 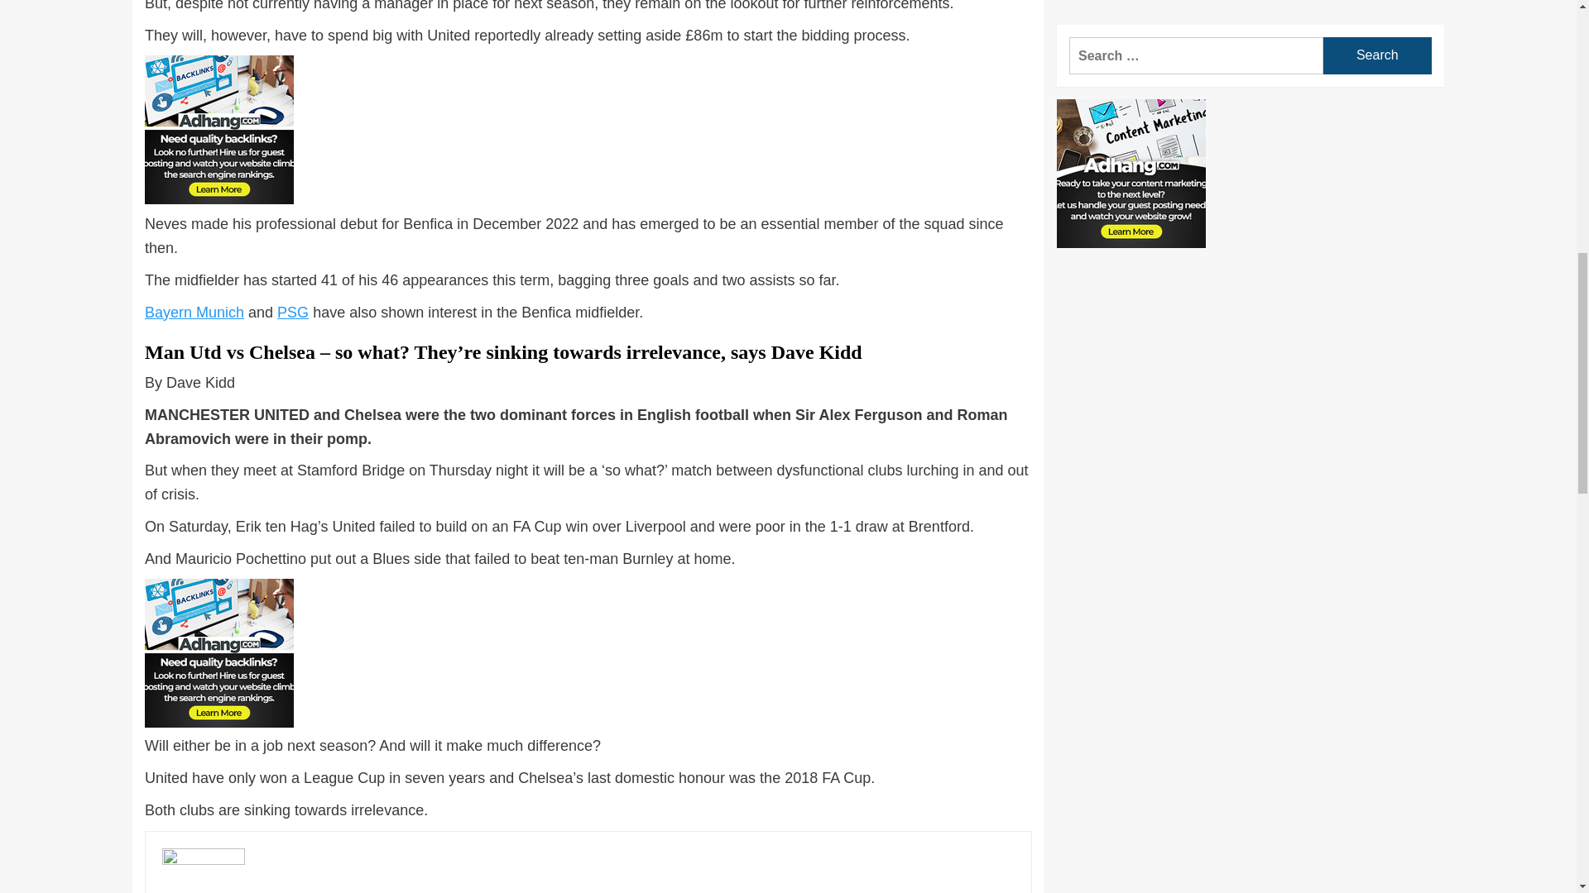 What do you see at coordinates (194, 313) in the screenshot?
I see `Bayern Munich` at bounding box center [194, 313].